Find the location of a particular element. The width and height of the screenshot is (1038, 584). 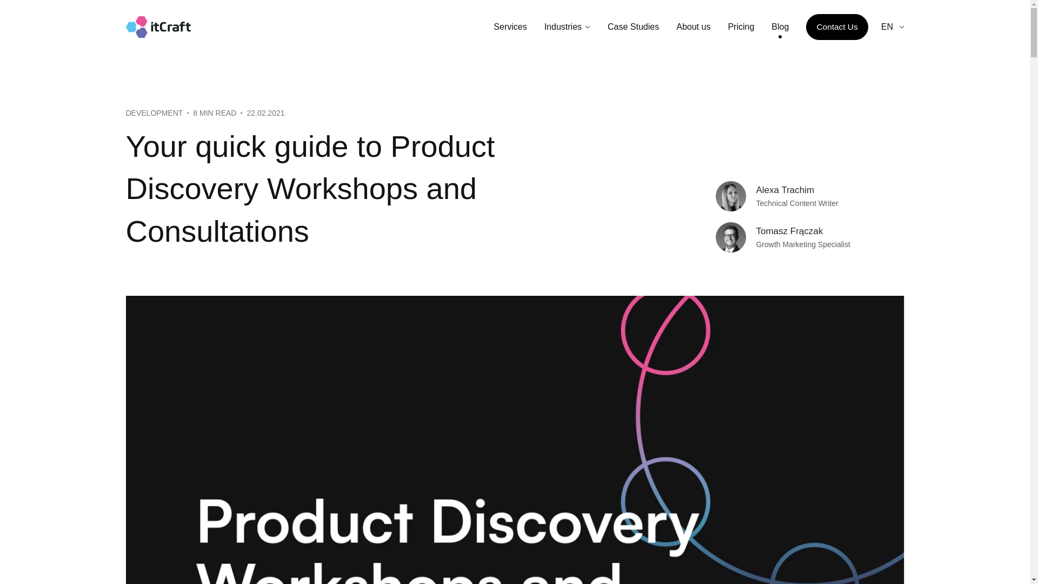

About us is located at coordinates (693, 26).